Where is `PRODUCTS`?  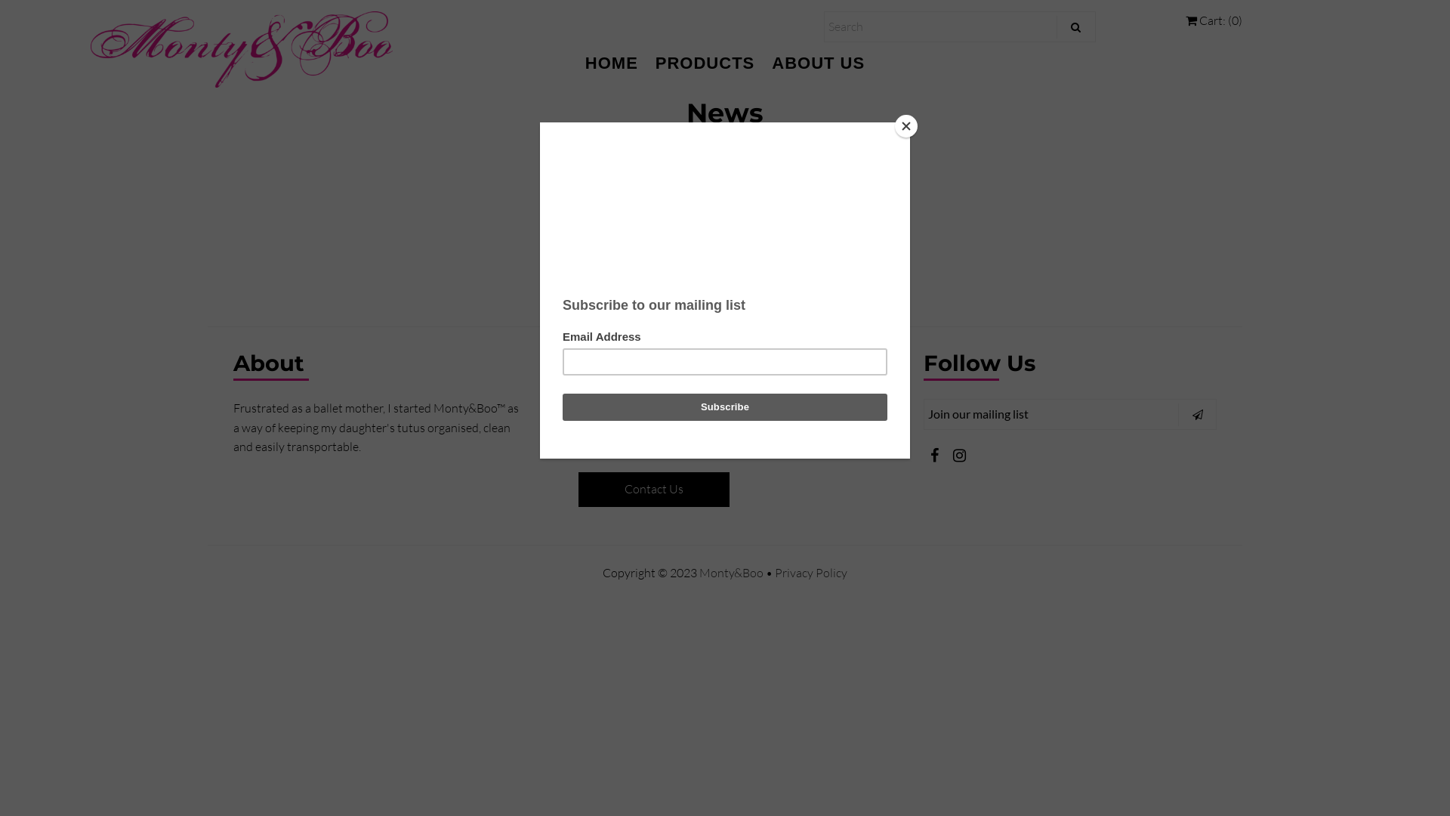 PRODUCTS is located at coordinates (705, 63).